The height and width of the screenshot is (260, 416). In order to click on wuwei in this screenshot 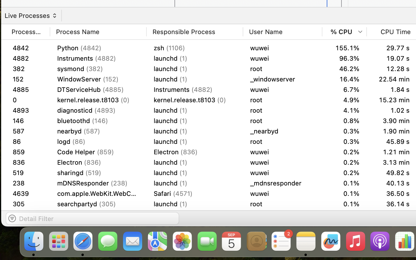, I will do `click(283, 131)`.